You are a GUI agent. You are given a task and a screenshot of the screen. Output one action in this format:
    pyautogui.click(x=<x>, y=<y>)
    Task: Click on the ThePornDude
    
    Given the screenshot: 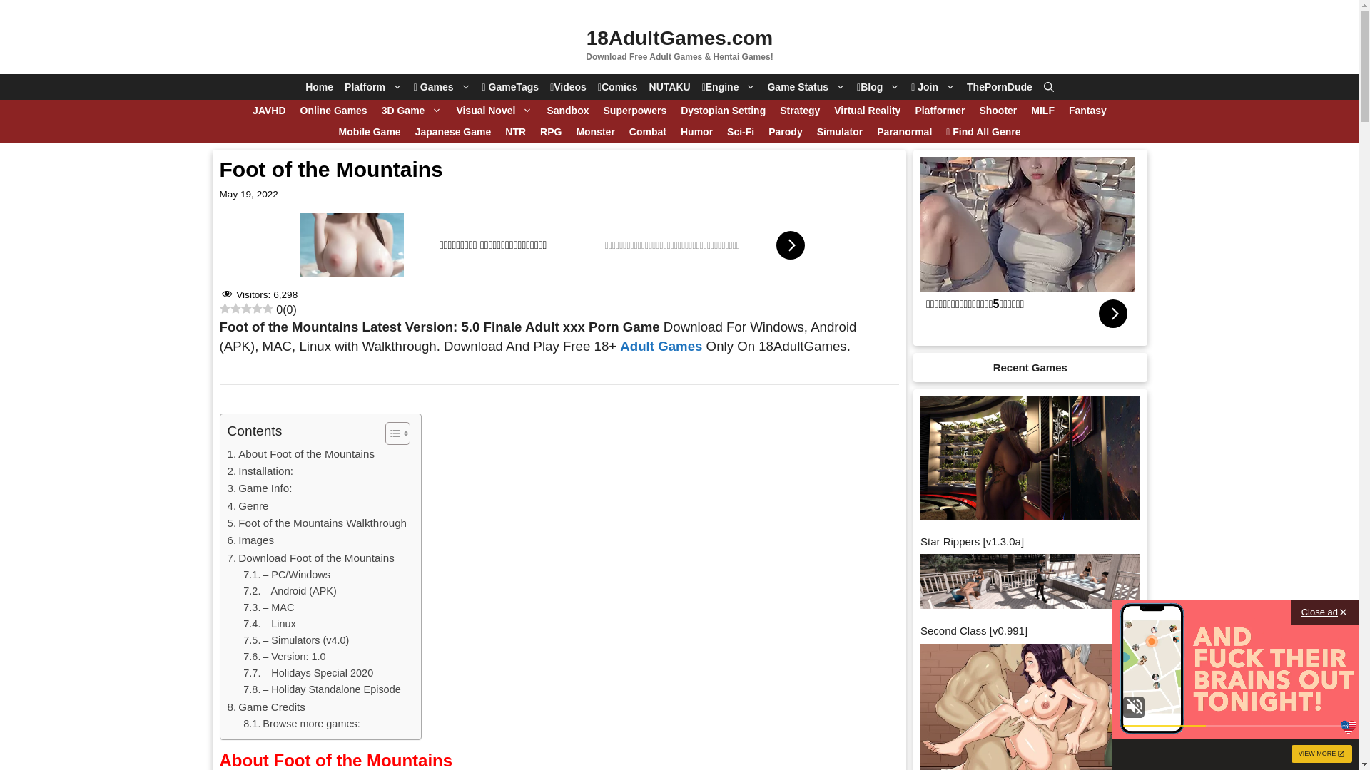 What is the action you would take?
    pyautogui.click(x=1000, y=87)
    